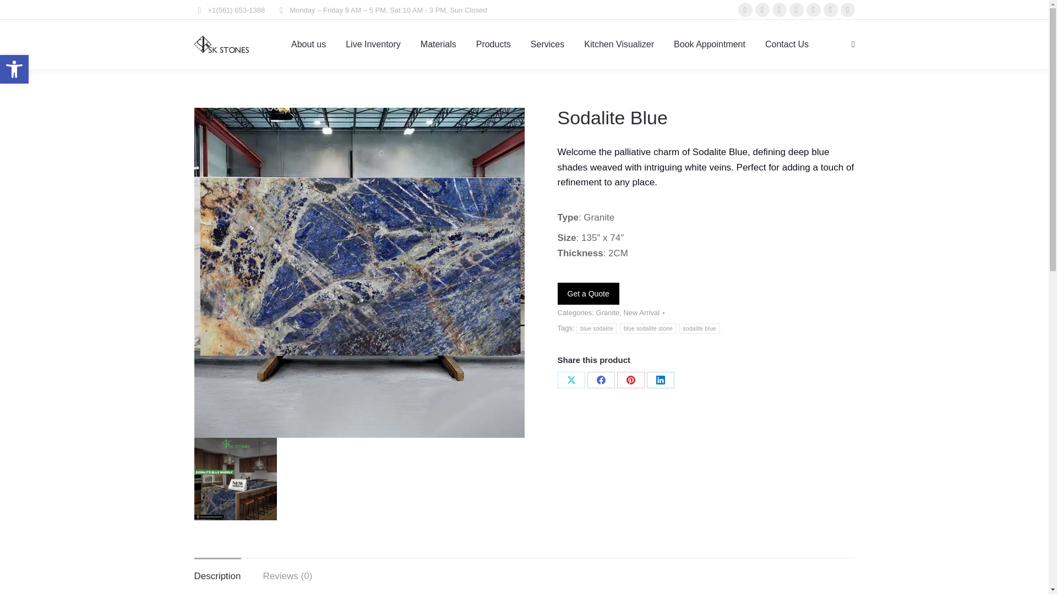 The width and height of the screenshot is (1057, 594). I want to click on X page opens in new window, so click(762, 10).